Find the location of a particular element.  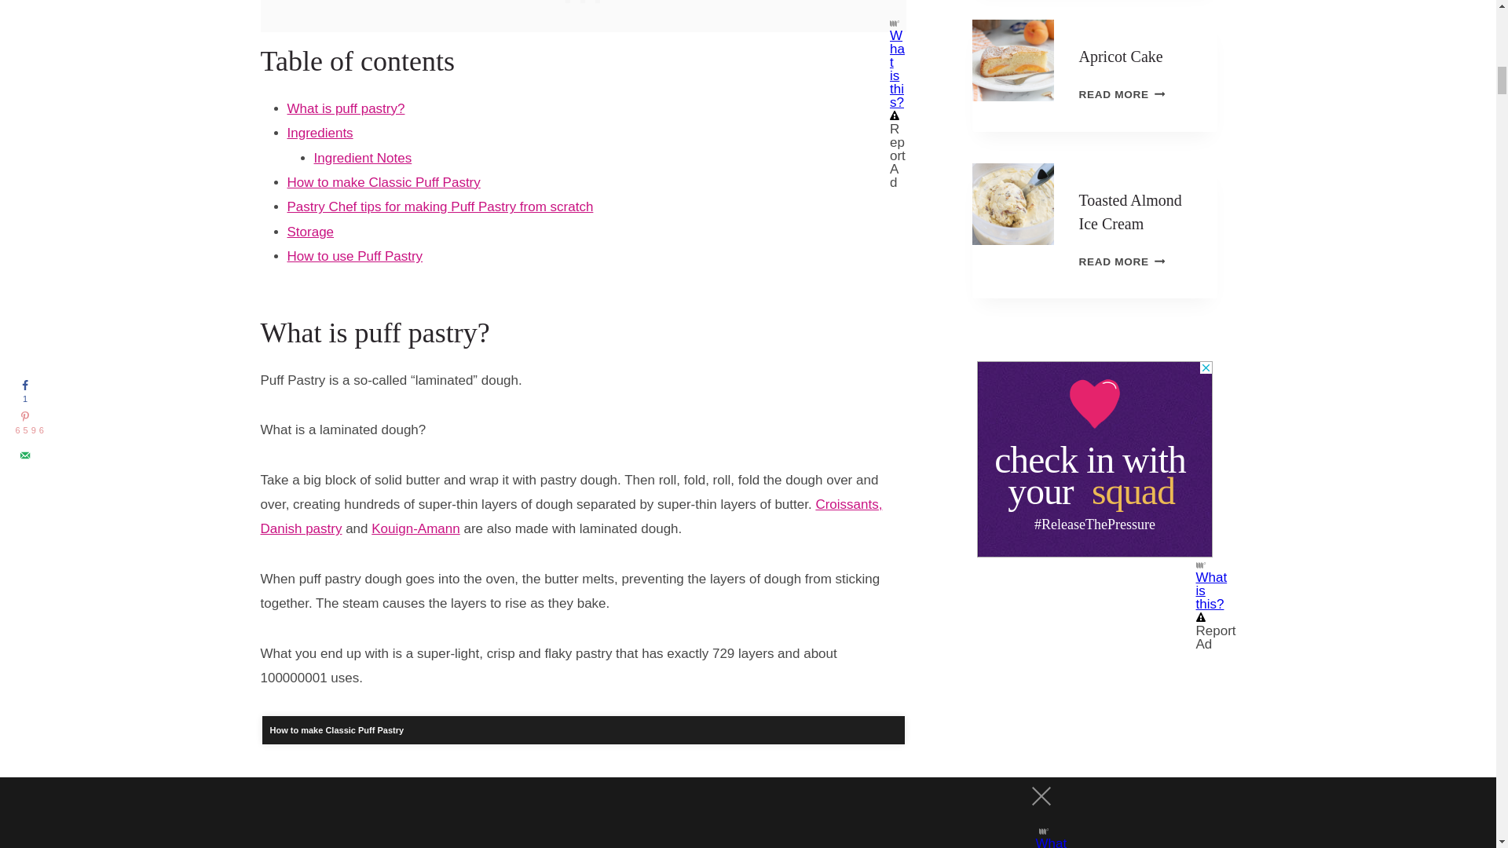

Storage is located at coordinates (311, 232).